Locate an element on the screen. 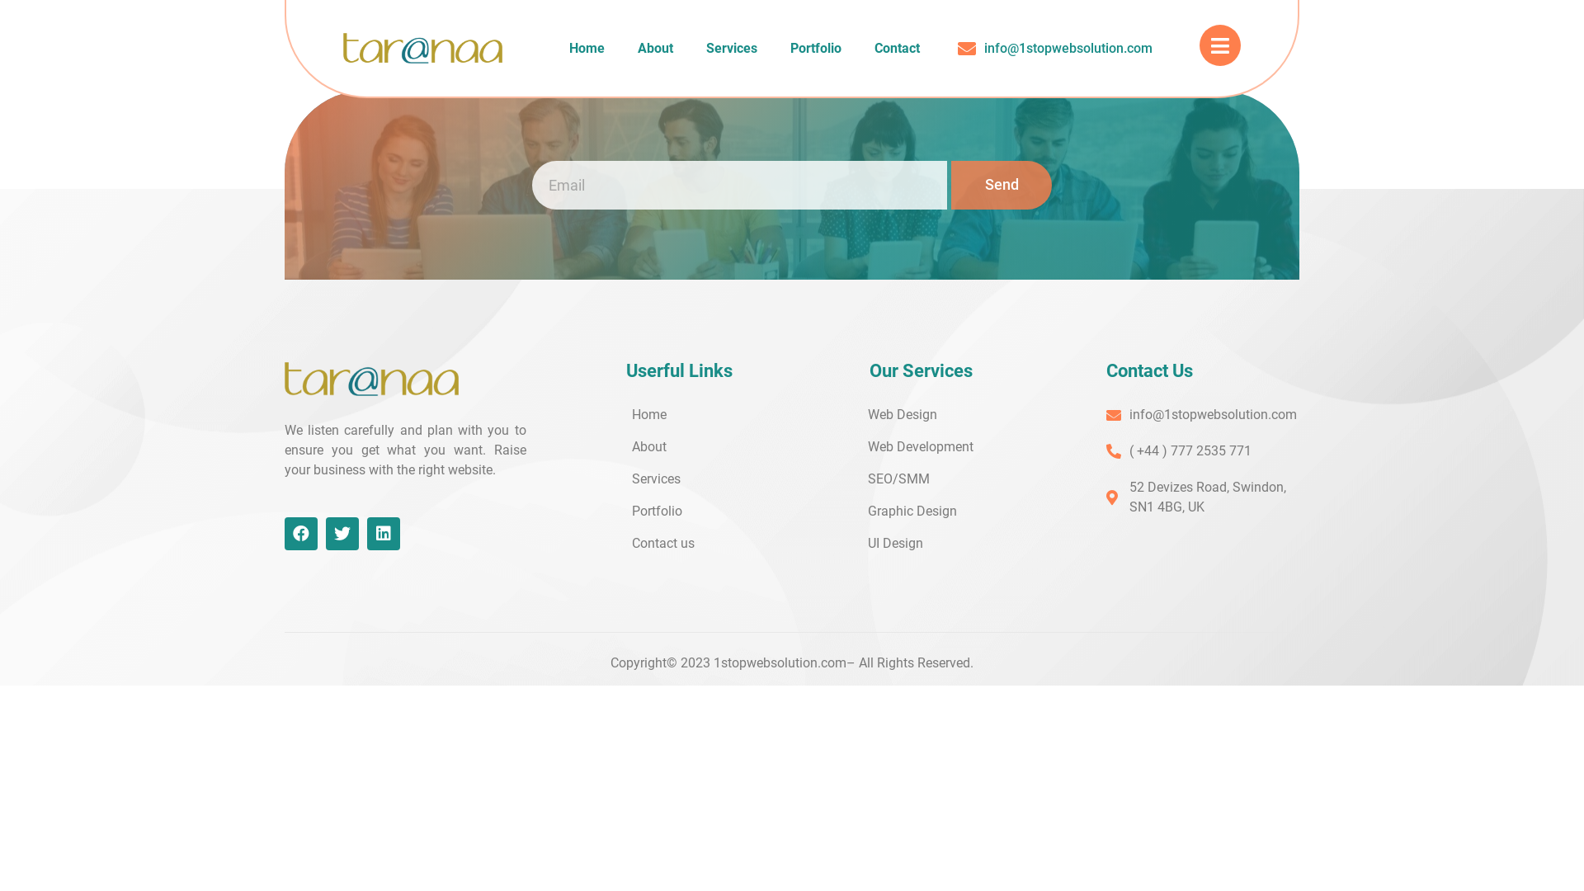 This screenshot has height=891, width=1584. Portfolio is located at coordinates (816, 49).